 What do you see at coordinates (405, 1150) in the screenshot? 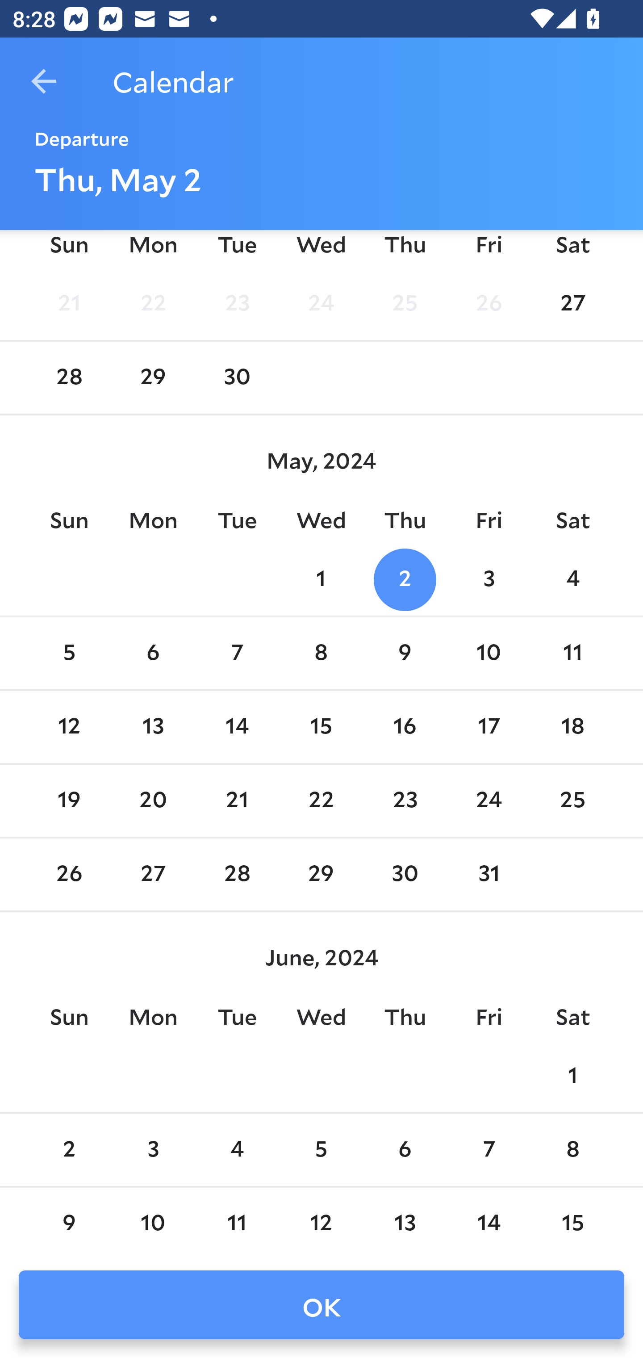
I see `6` at bounding box center [405, 1150].